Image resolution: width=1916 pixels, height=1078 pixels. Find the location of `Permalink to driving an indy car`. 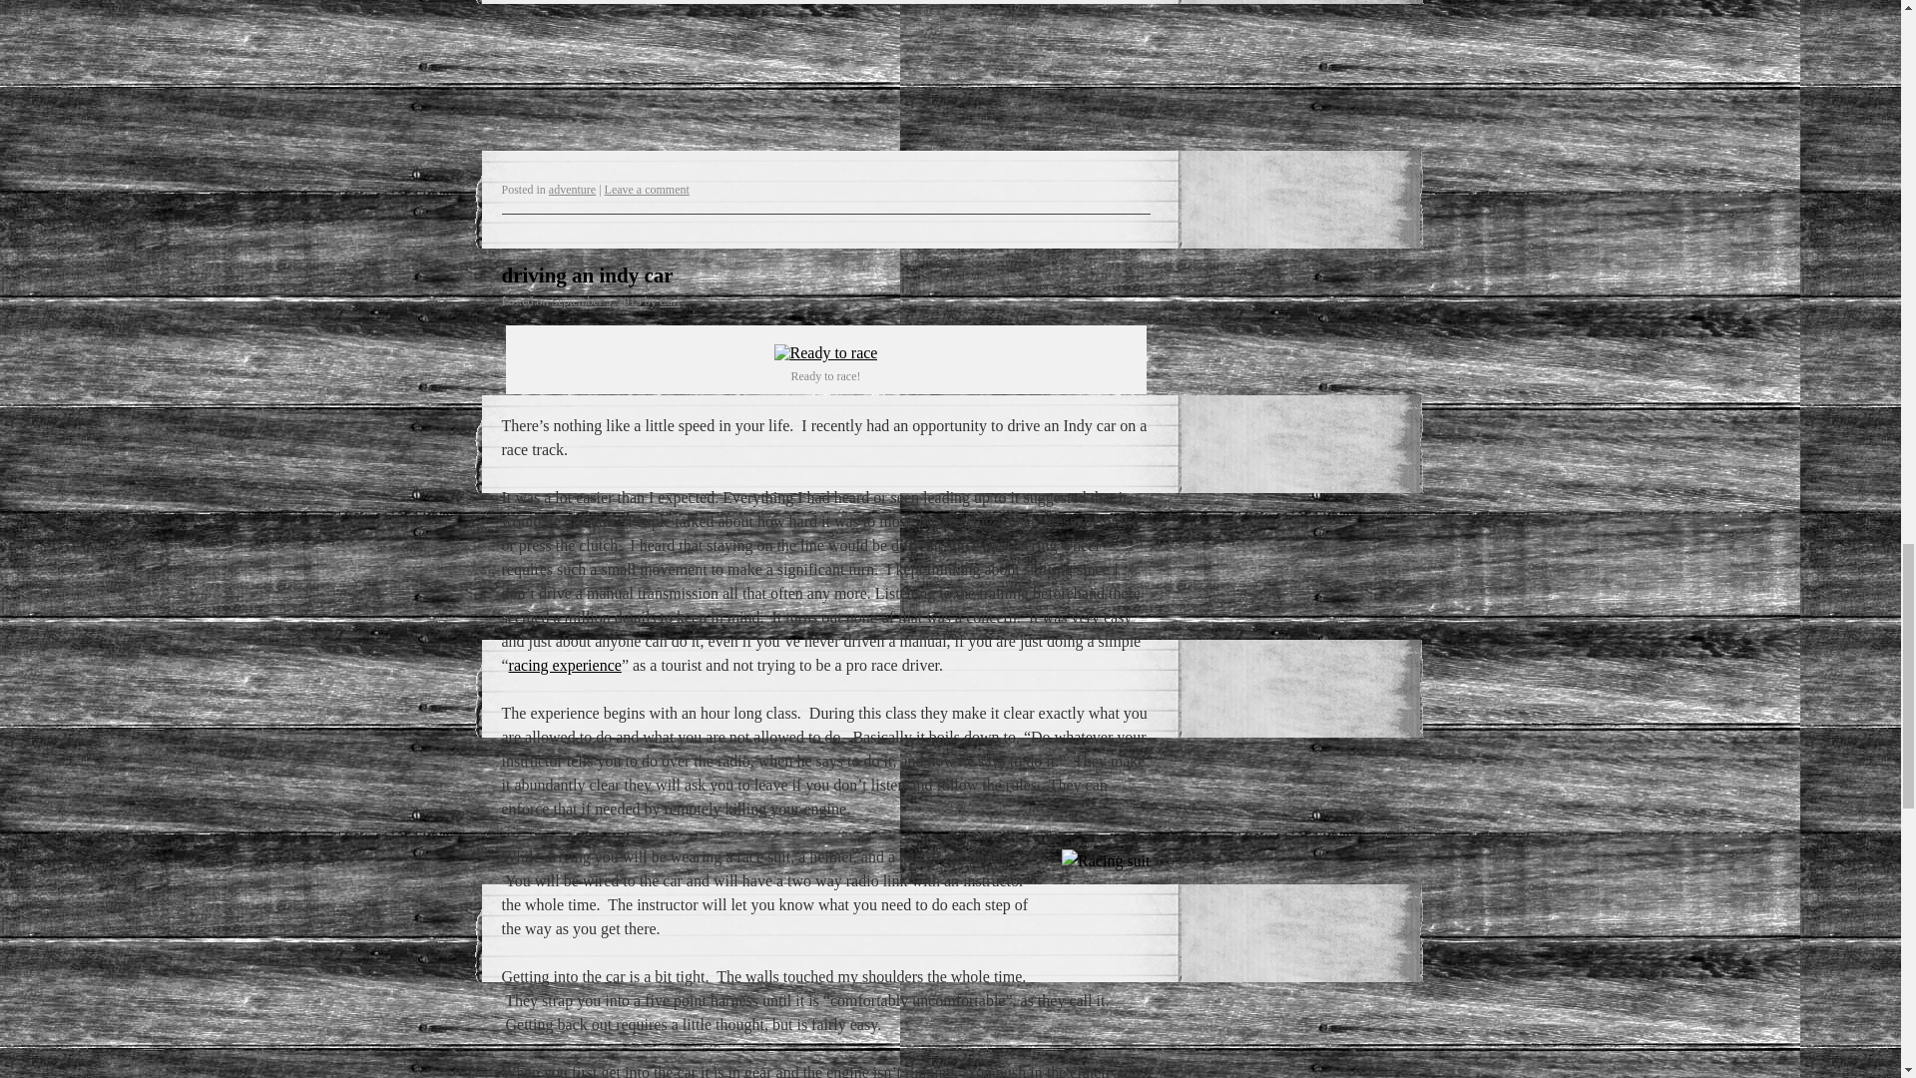

Permalink to driving an indy car is located at coordinates (586, 275).